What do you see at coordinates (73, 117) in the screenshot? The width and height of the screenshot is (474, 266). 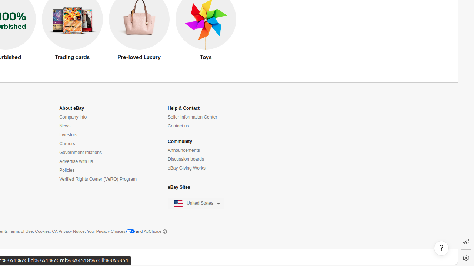 I see `Company info` at bounding box center [73, 117].